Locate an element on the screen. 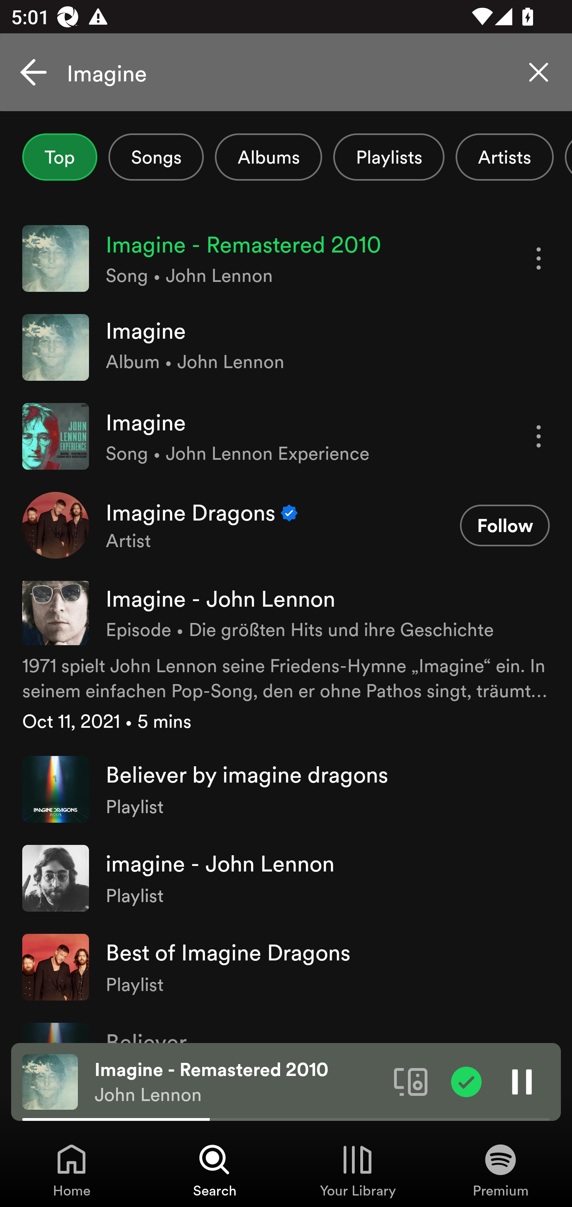 The width and height of the screenshot is (572, 1207). Imagine is located at coordinates (286, 72).